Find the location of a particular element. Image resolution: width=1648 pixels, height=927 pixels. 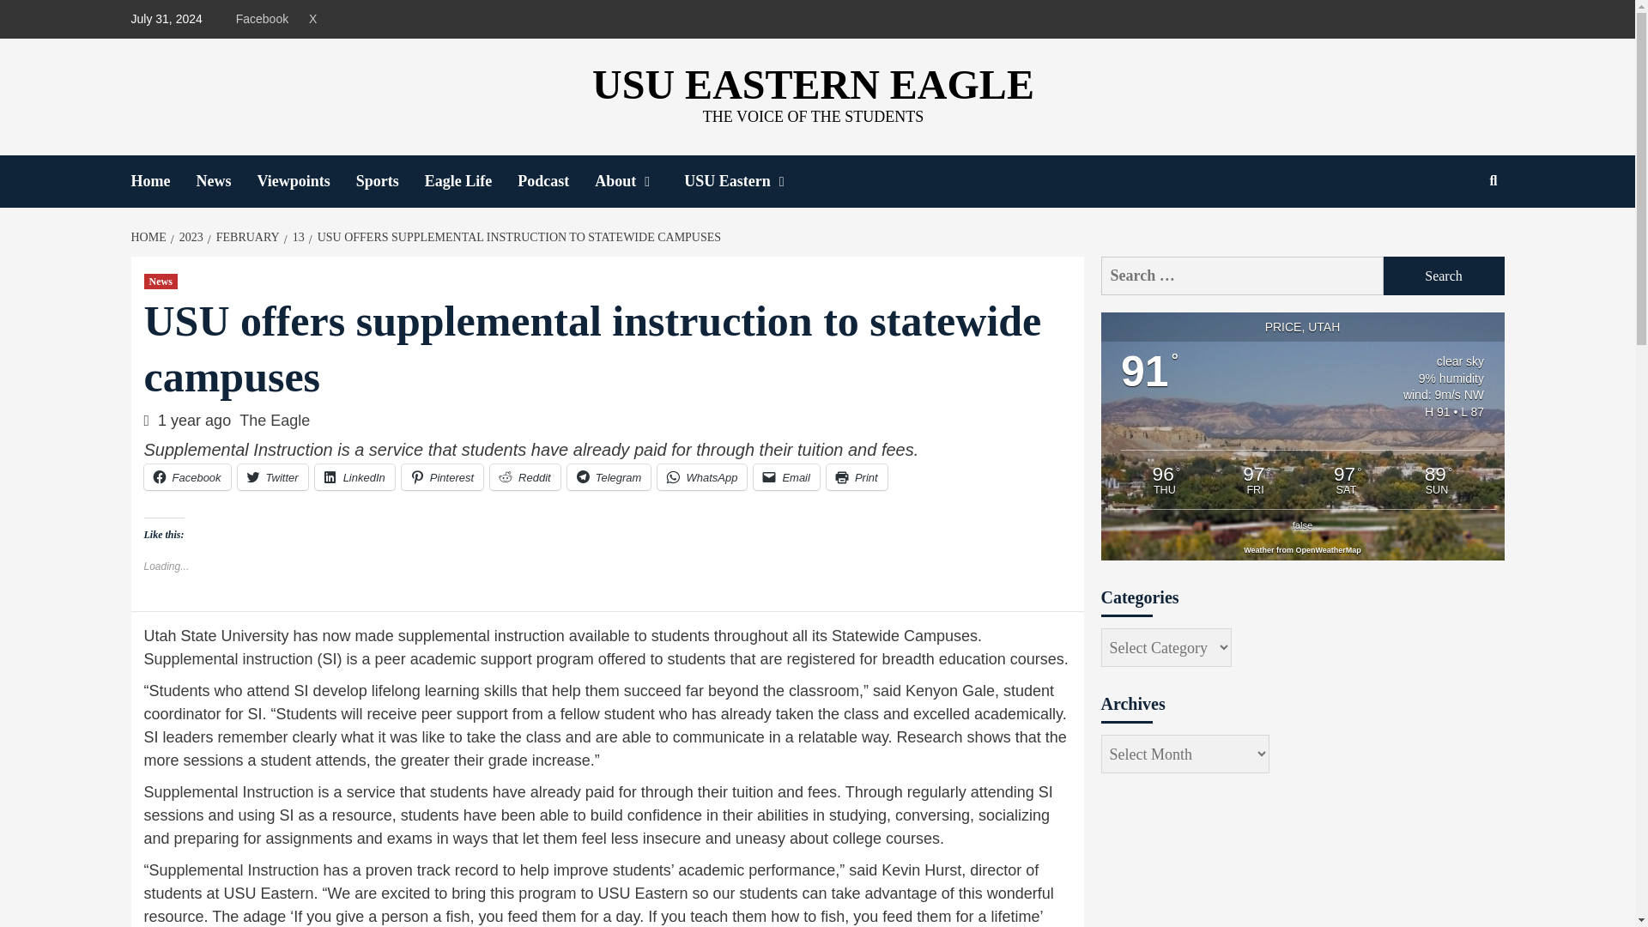

Eagle Life is located at coordinates (472, 181).